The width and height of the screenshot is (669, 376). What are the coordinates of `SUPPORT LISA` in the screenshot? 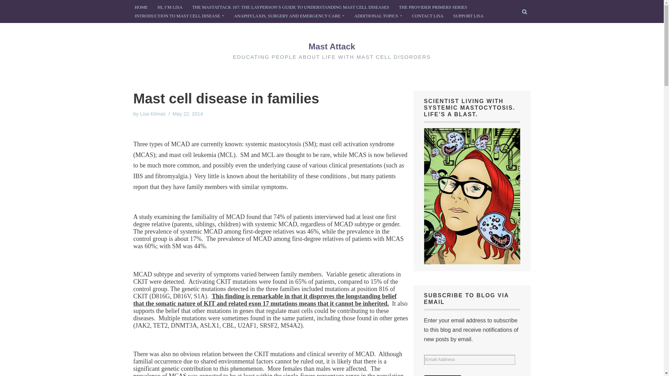 It's located at (468, 16).